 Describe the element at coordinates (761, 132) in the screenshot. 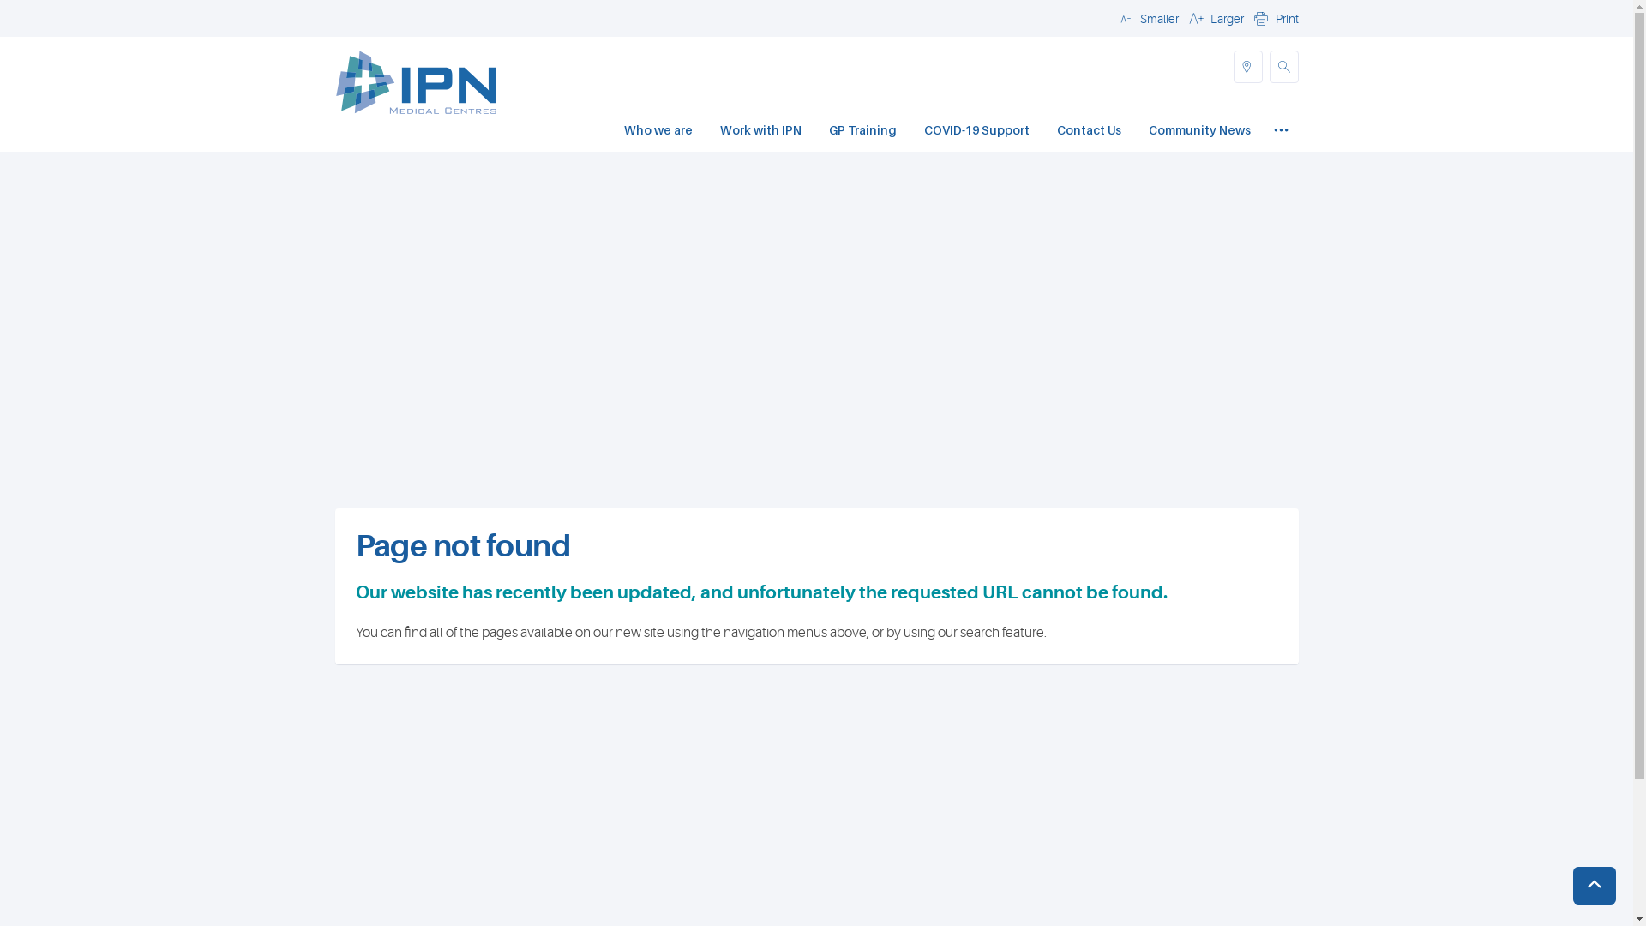

I see `Work with IPN` at that location.